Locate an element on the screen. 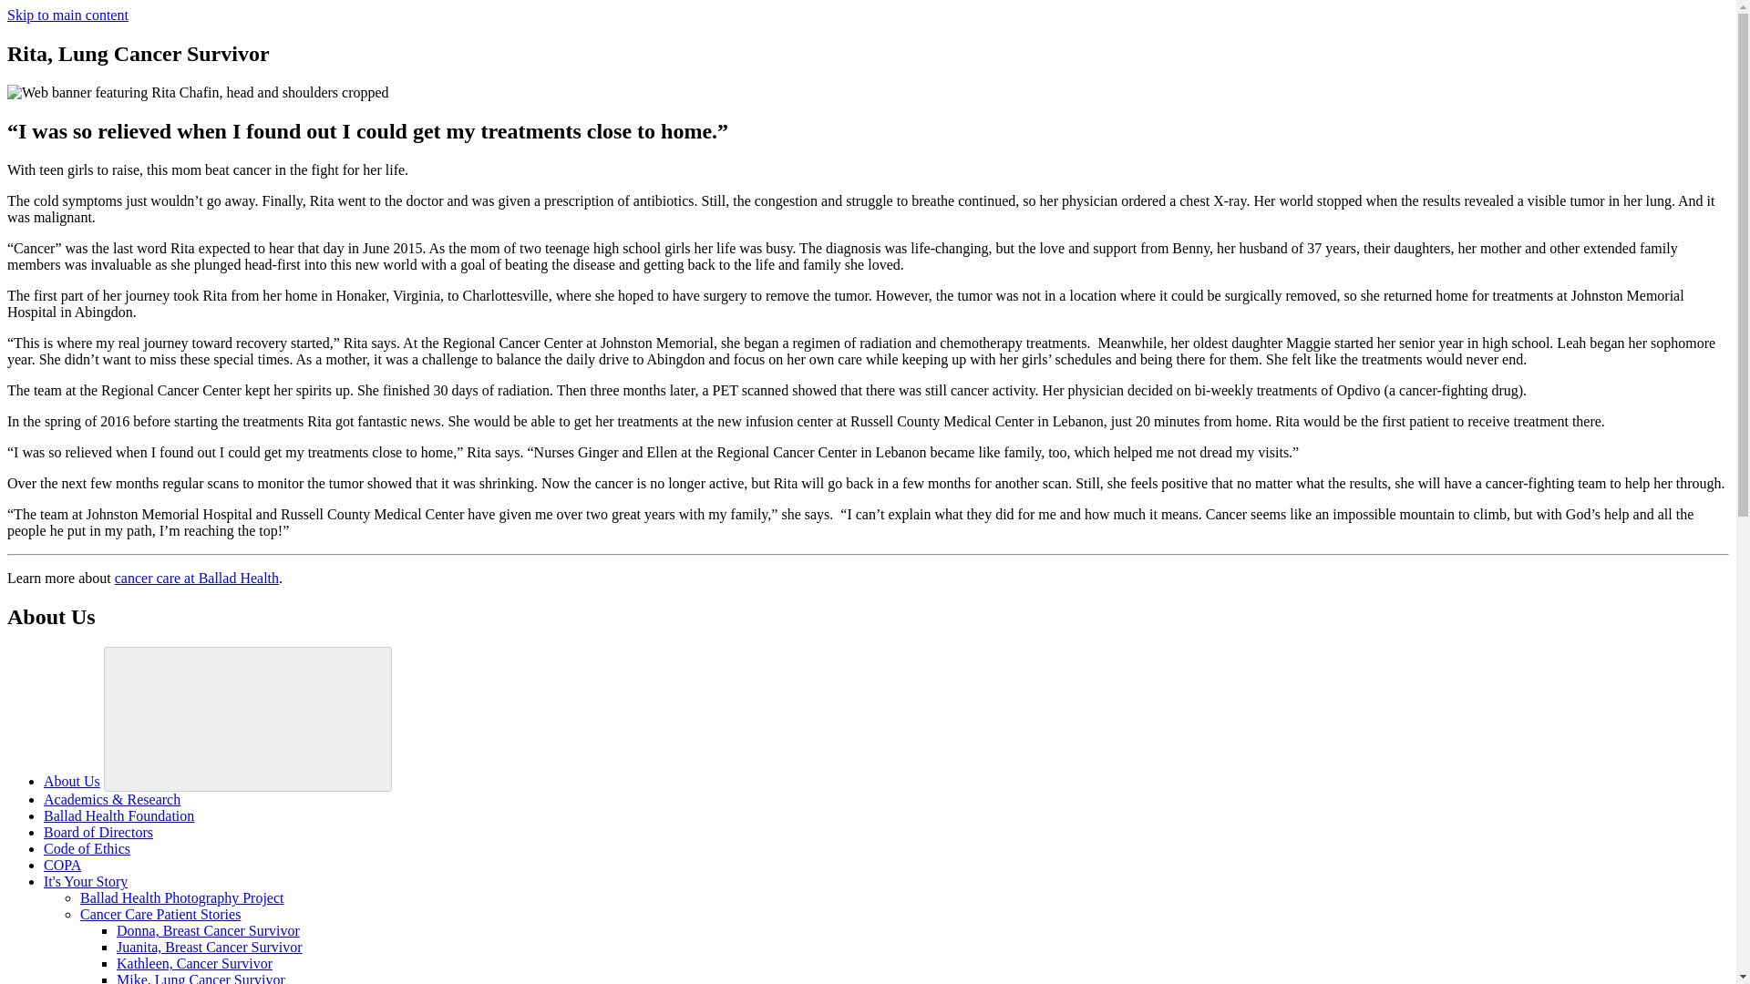 This screenshot has height=984, width=1750. COPA is located at coordinates (62, 864).